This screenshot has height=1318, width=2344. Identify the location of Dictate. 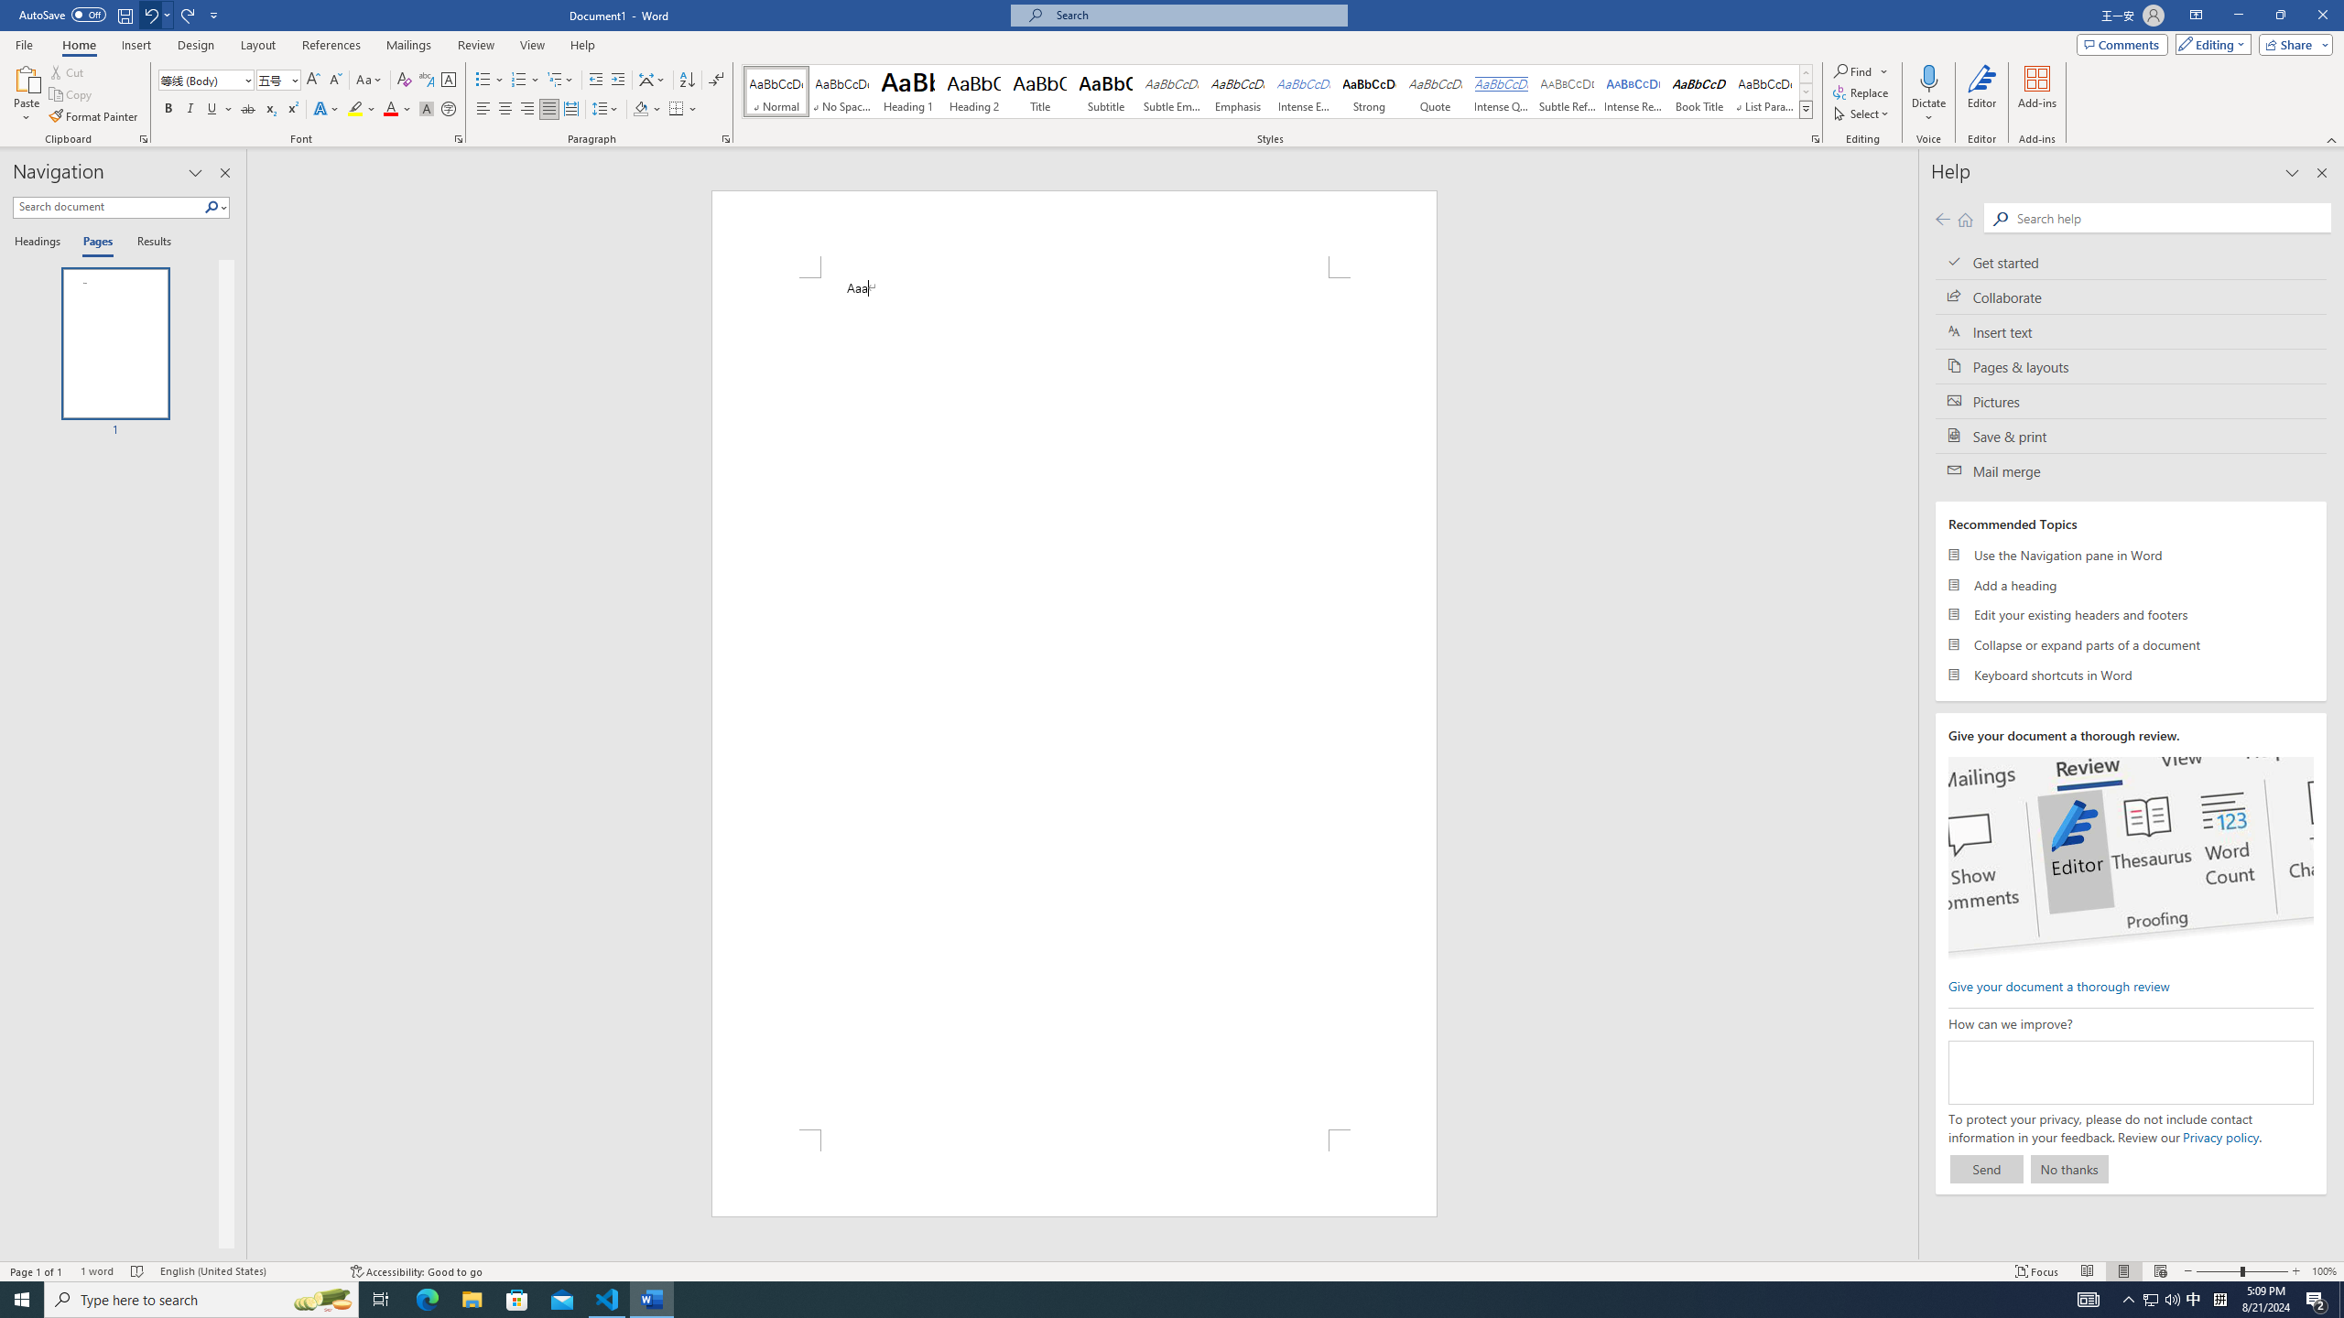
(1928, 78).